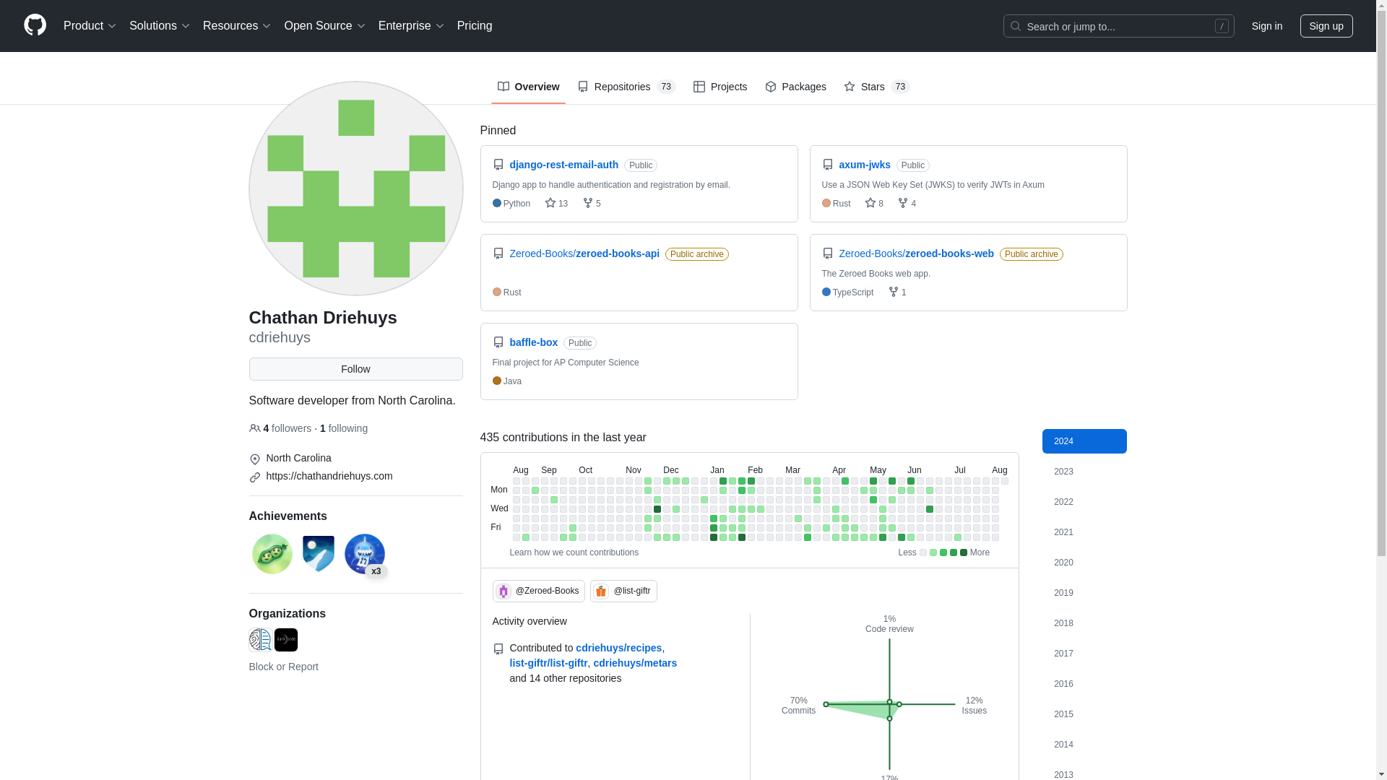 The image size is (1387, 780). What do you see at coordinates (666, 87) in the screenshot?
I see `73` at bounding box center [666, 87].